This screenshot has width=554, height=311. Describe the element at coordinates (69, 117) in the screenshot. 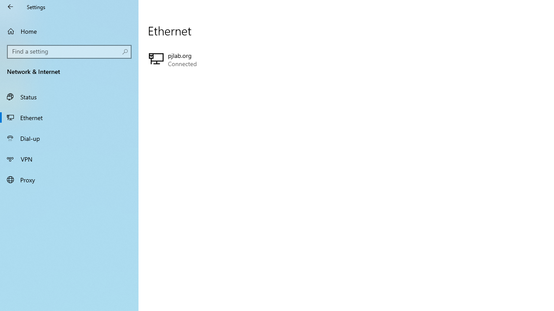

I see `Ethernet` at that location.